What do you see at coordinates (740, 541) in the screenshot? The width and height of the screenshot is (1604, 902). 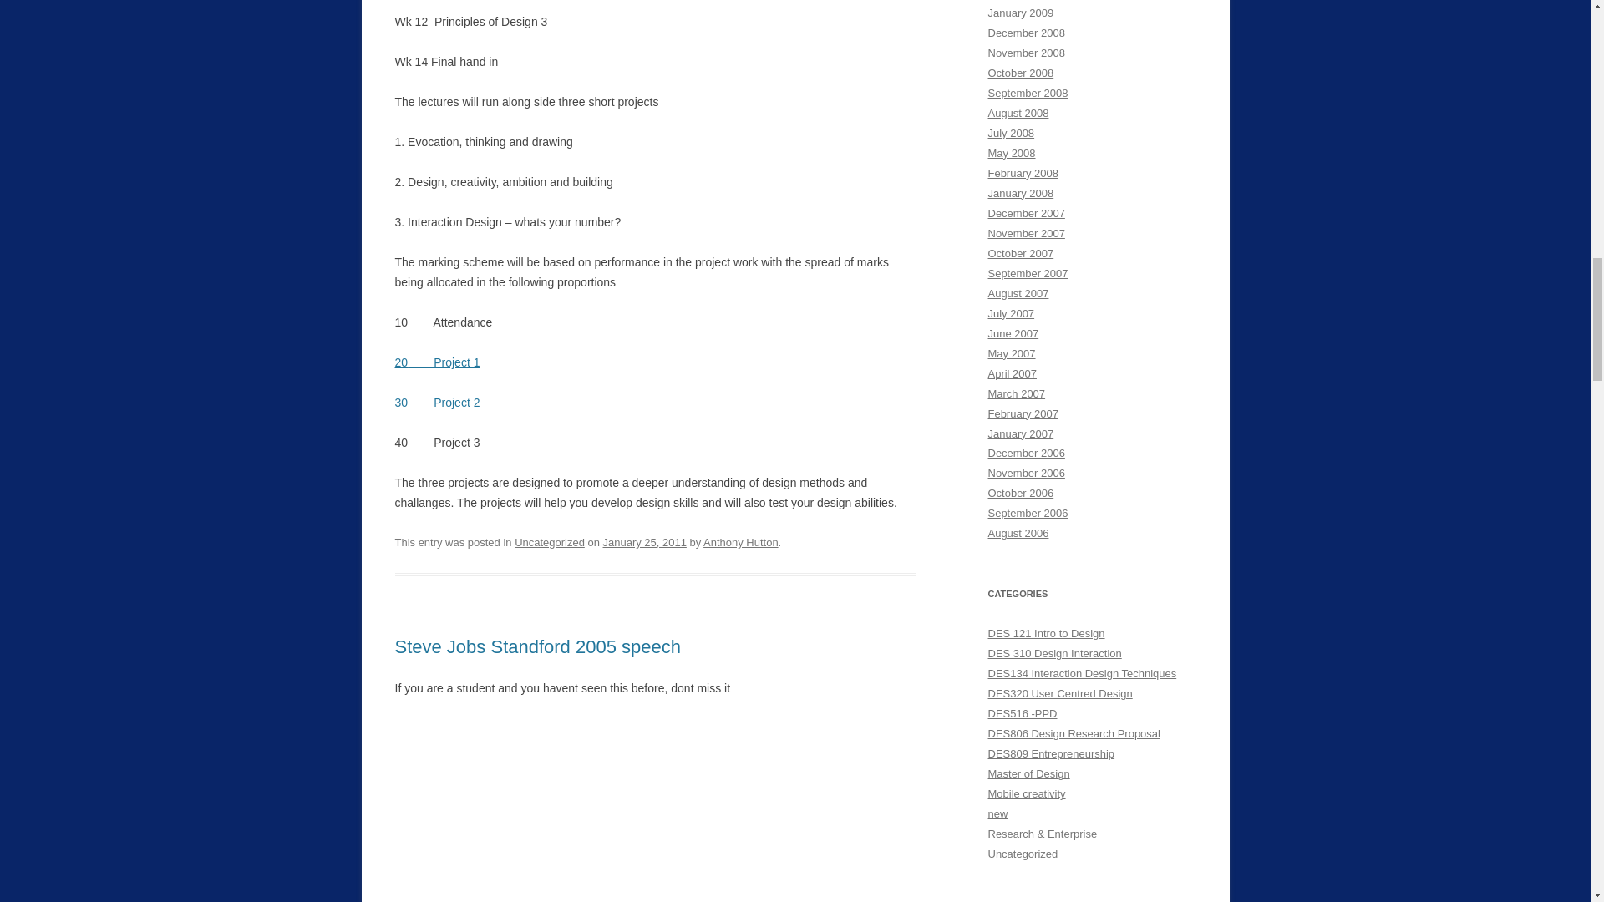 I see `Anthony Hutton` at bounding box center [740, 541].